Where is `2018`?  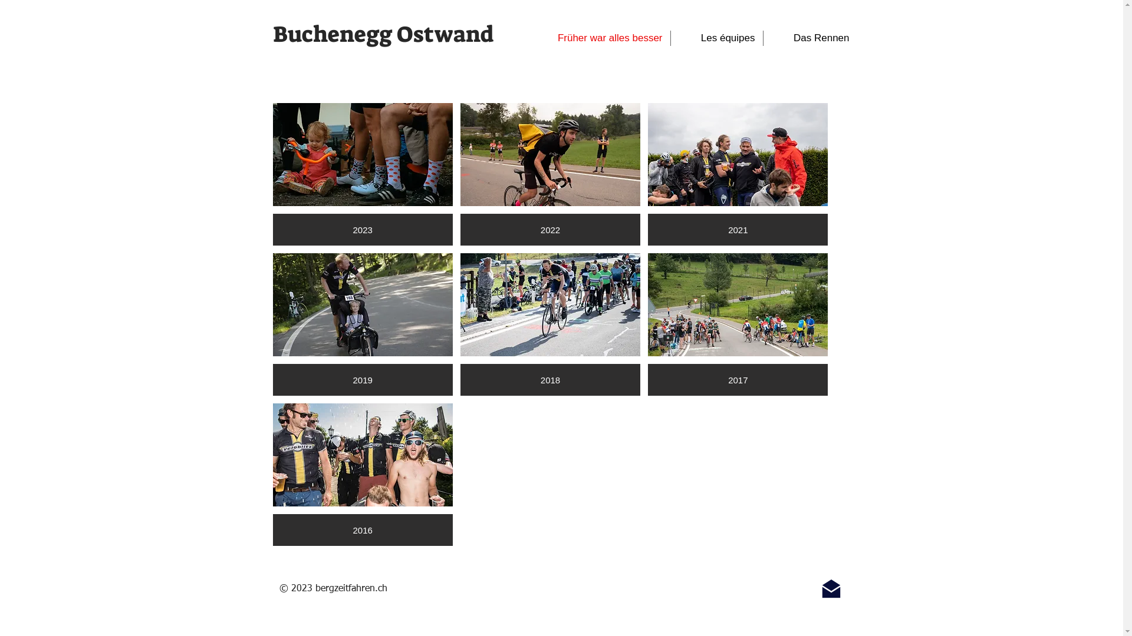 2018 is located at coordinates (551, 324).